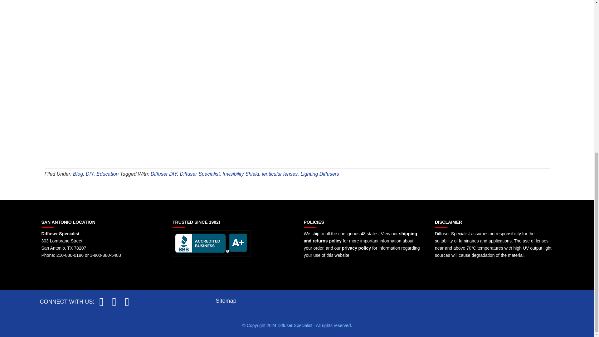 The width and height of the screenshot is (599, 337). I want to click on Lighting Diffusers, so click(319, 173).